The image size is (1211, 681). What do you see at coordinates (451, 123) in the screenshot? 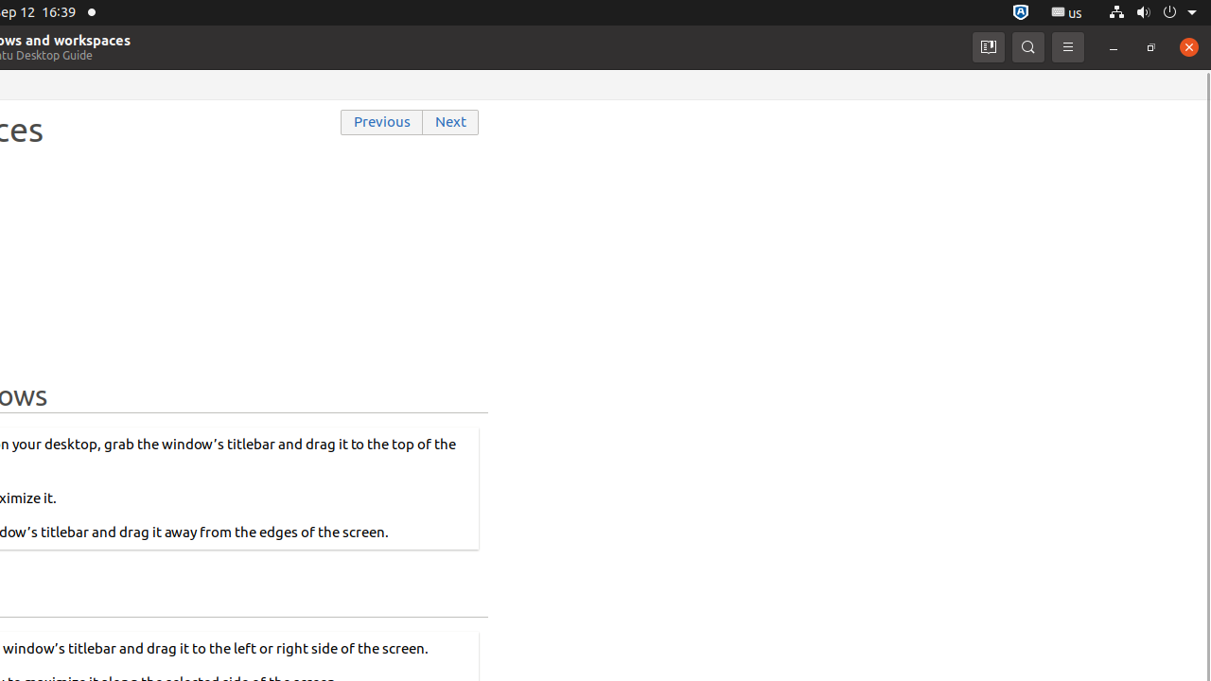
I see `Next` at bounding box center [451, 123].